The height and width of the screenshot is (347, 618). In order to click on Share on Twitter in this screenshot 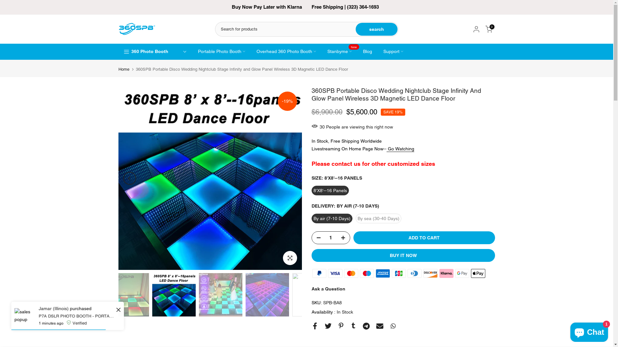, I will do `click(328, 326)`.